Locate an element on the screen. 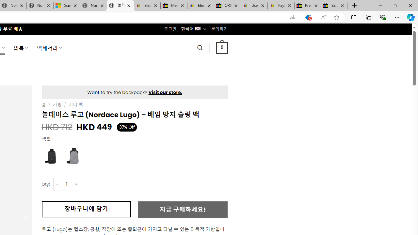  Press Room - eBay Inc. is located at coordinates (308, 6).